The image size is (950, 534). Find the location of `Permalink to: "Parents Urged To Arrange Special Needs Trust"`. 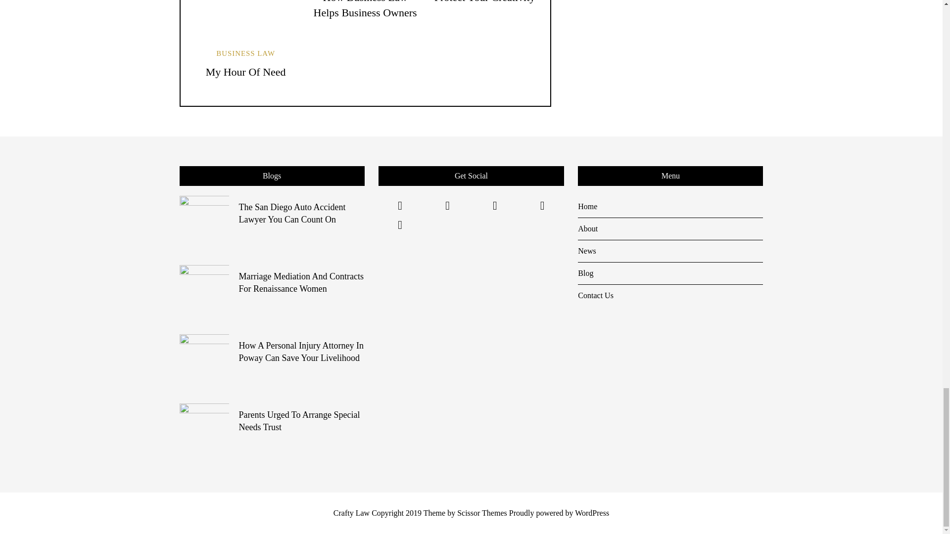

Permalink to: "Parents Urged To Arrange Special Needs Trust" is located at coordinates (204, 427).